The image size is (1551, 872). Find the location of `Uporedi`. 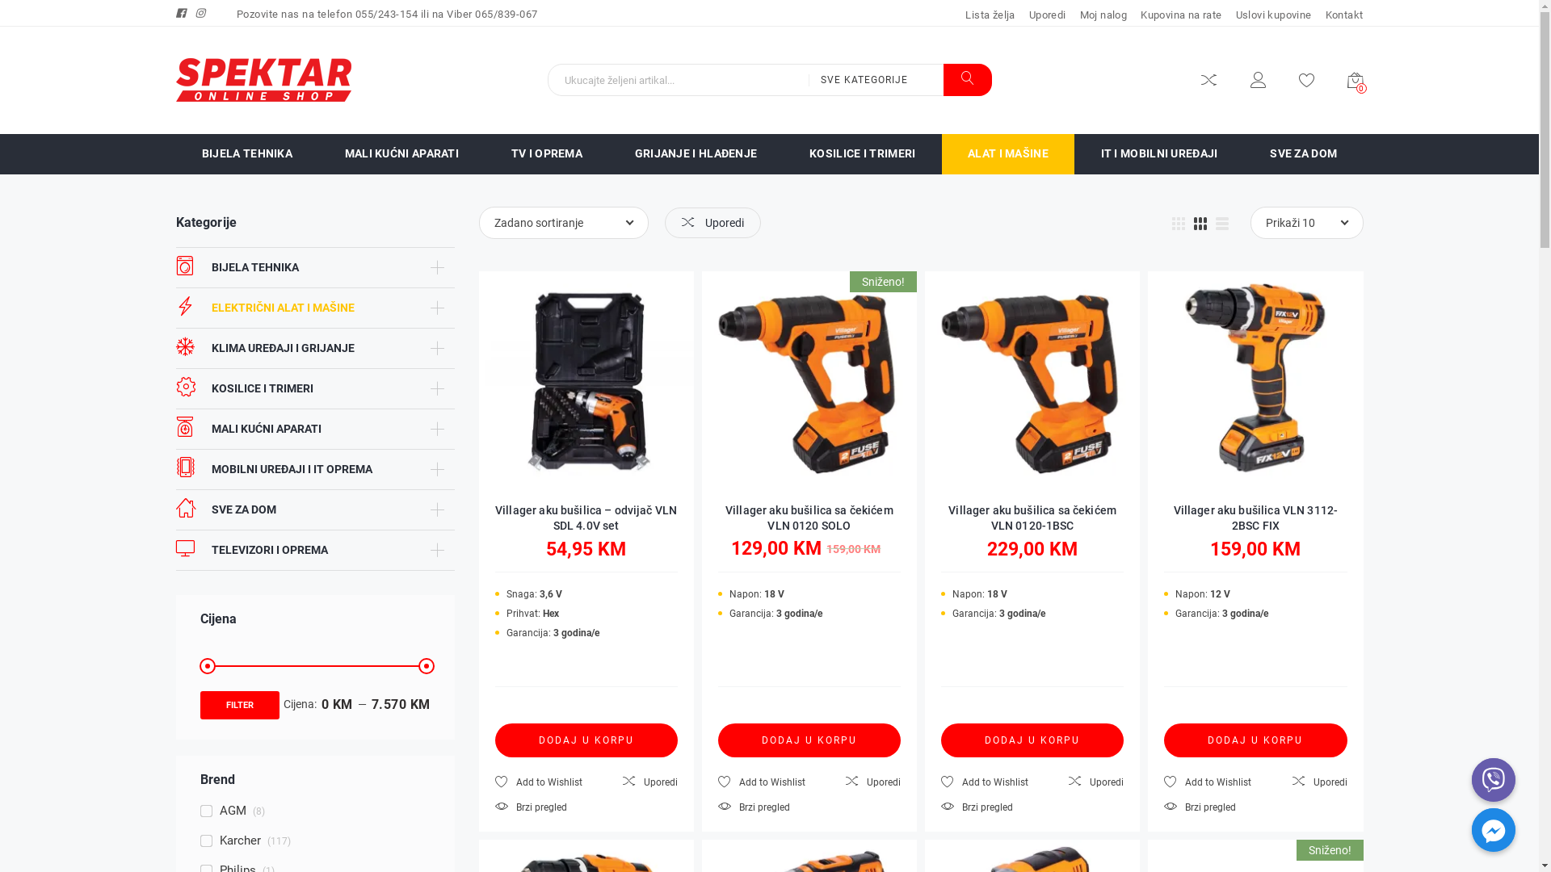

Uporedi is located at coordinates (712, 223).